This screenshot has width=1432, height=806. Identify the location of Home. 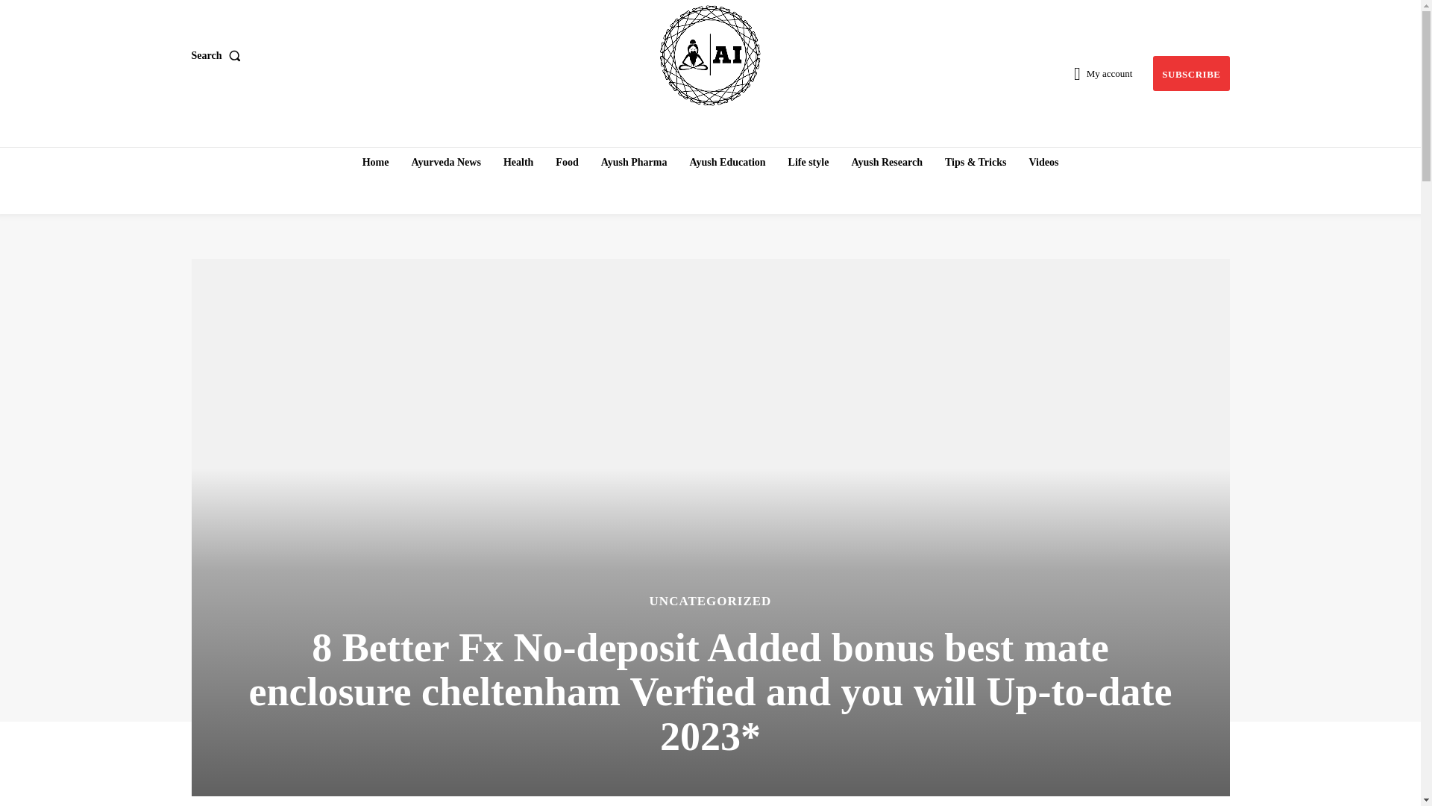
(376, 162).